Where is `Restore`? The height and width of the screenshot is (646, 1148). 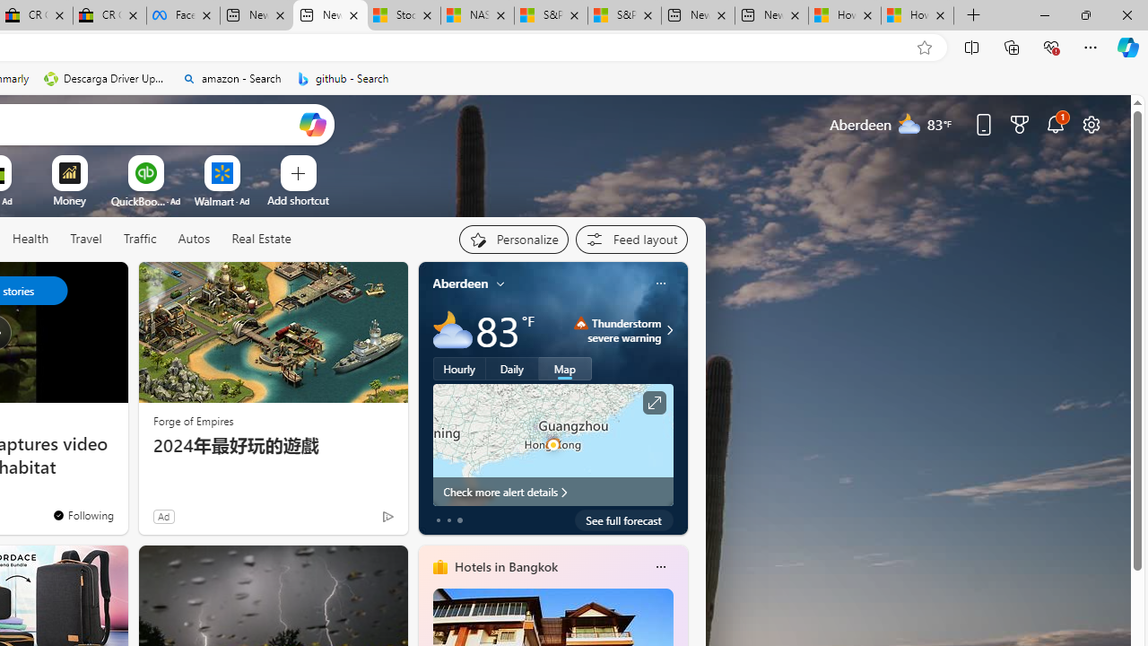
Restore is located at coordinates (1085, 14).